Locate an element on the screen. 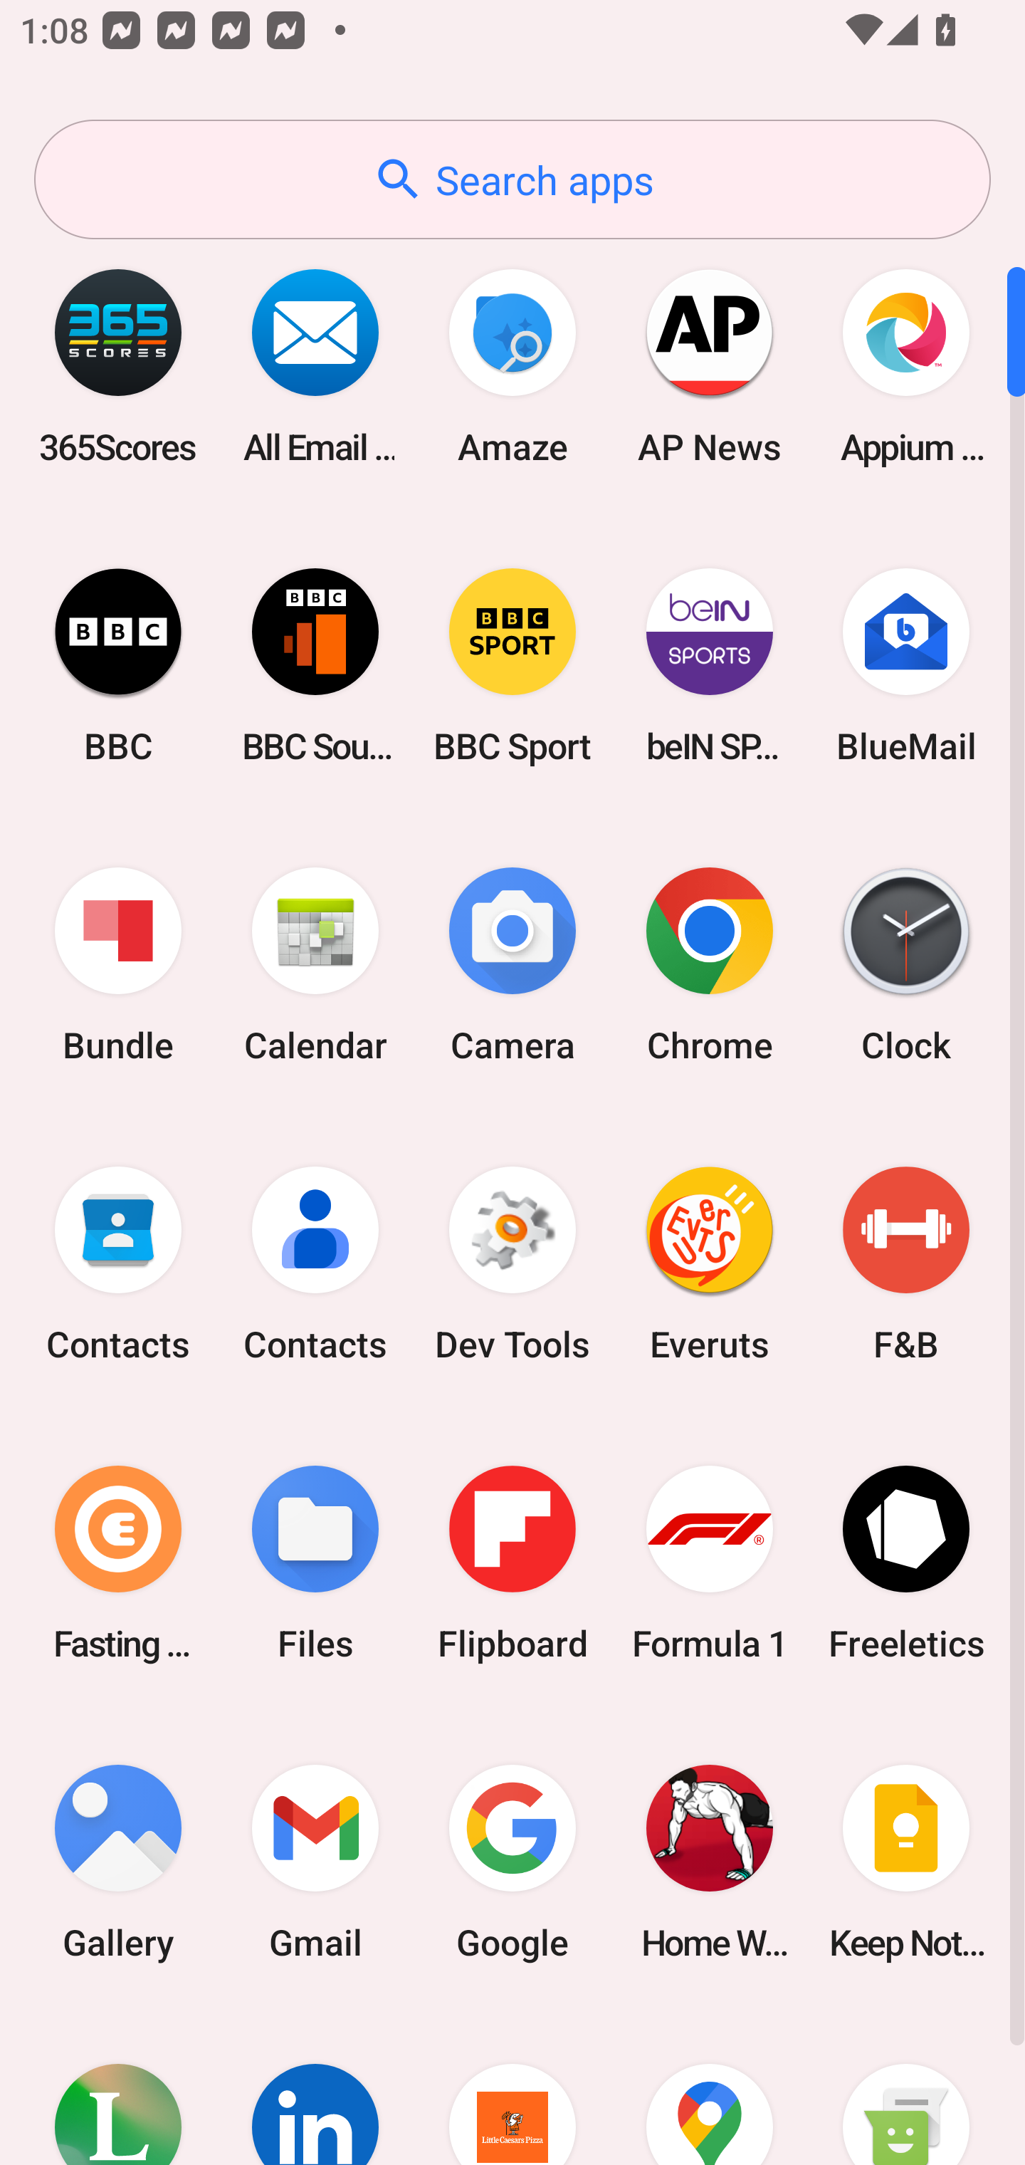  Little Caesars Pizza is located at coordinates (512, 2088).